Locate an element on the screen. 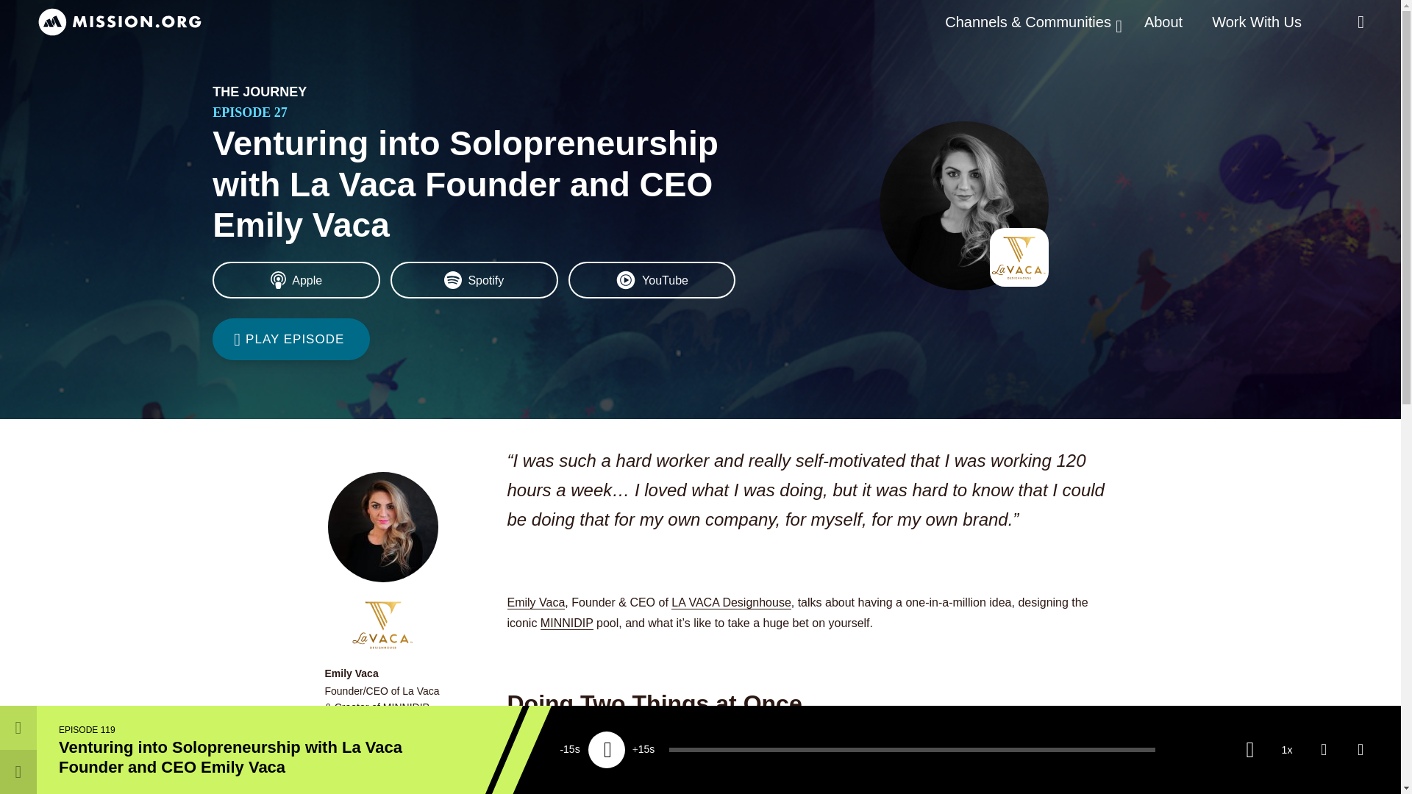 Image resolution: width=1412 pixels, height=794 pixels. MINNIDIP is located at coordinates (566, 623).